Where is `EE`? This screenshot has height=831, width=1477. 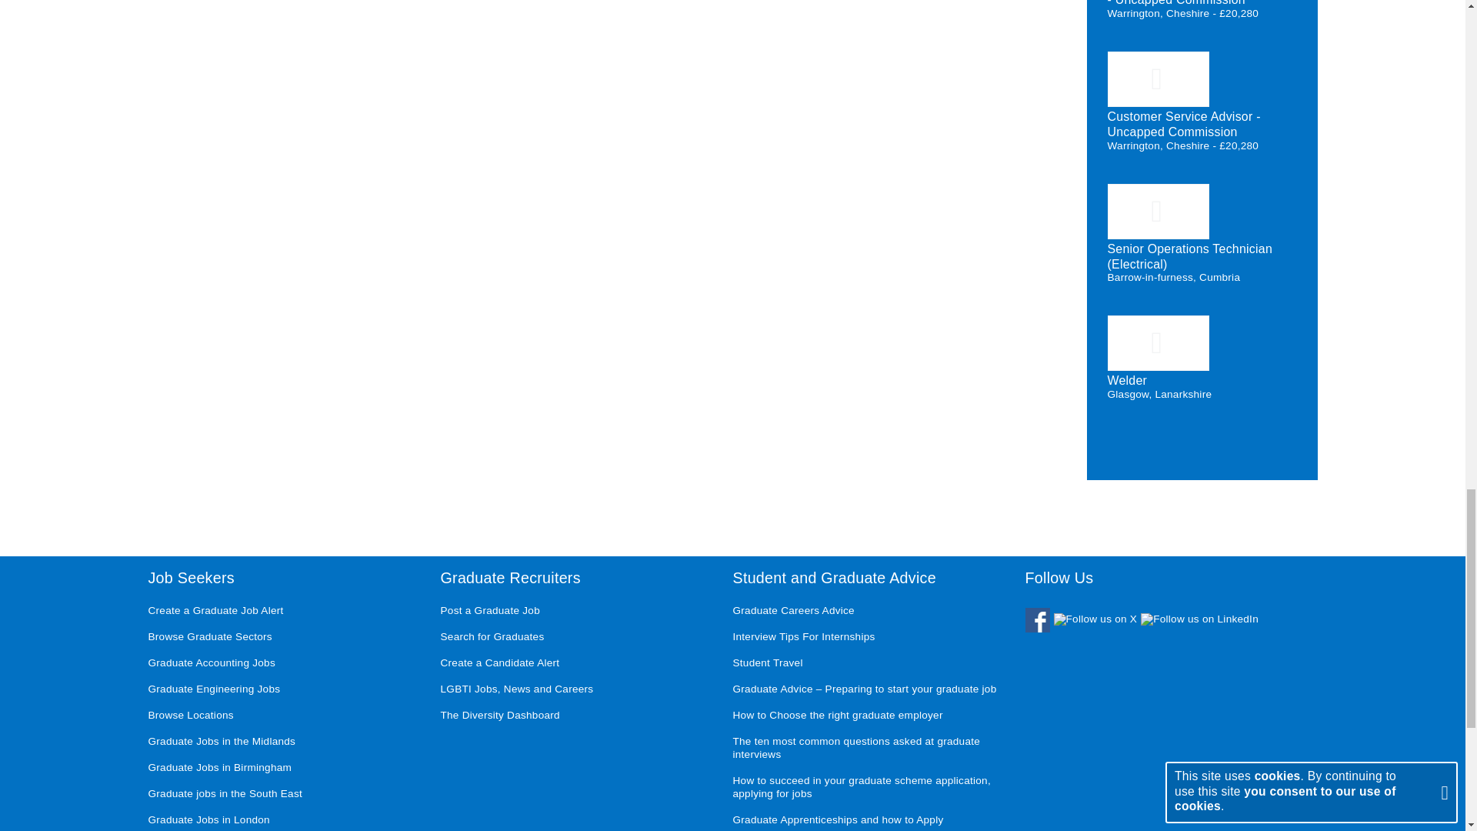 EE is located at coordinates (1159, 78).